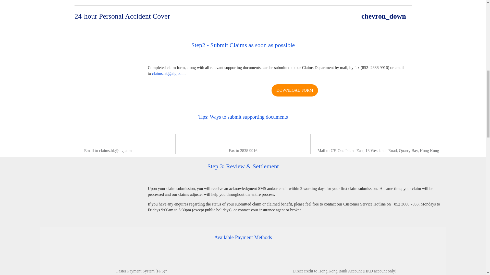 The height and width of the screenshot is (275, 490). Describe the element at coordinates (295, 90) in the screenshot. I see `DOWNLOAD FORM` at that location.